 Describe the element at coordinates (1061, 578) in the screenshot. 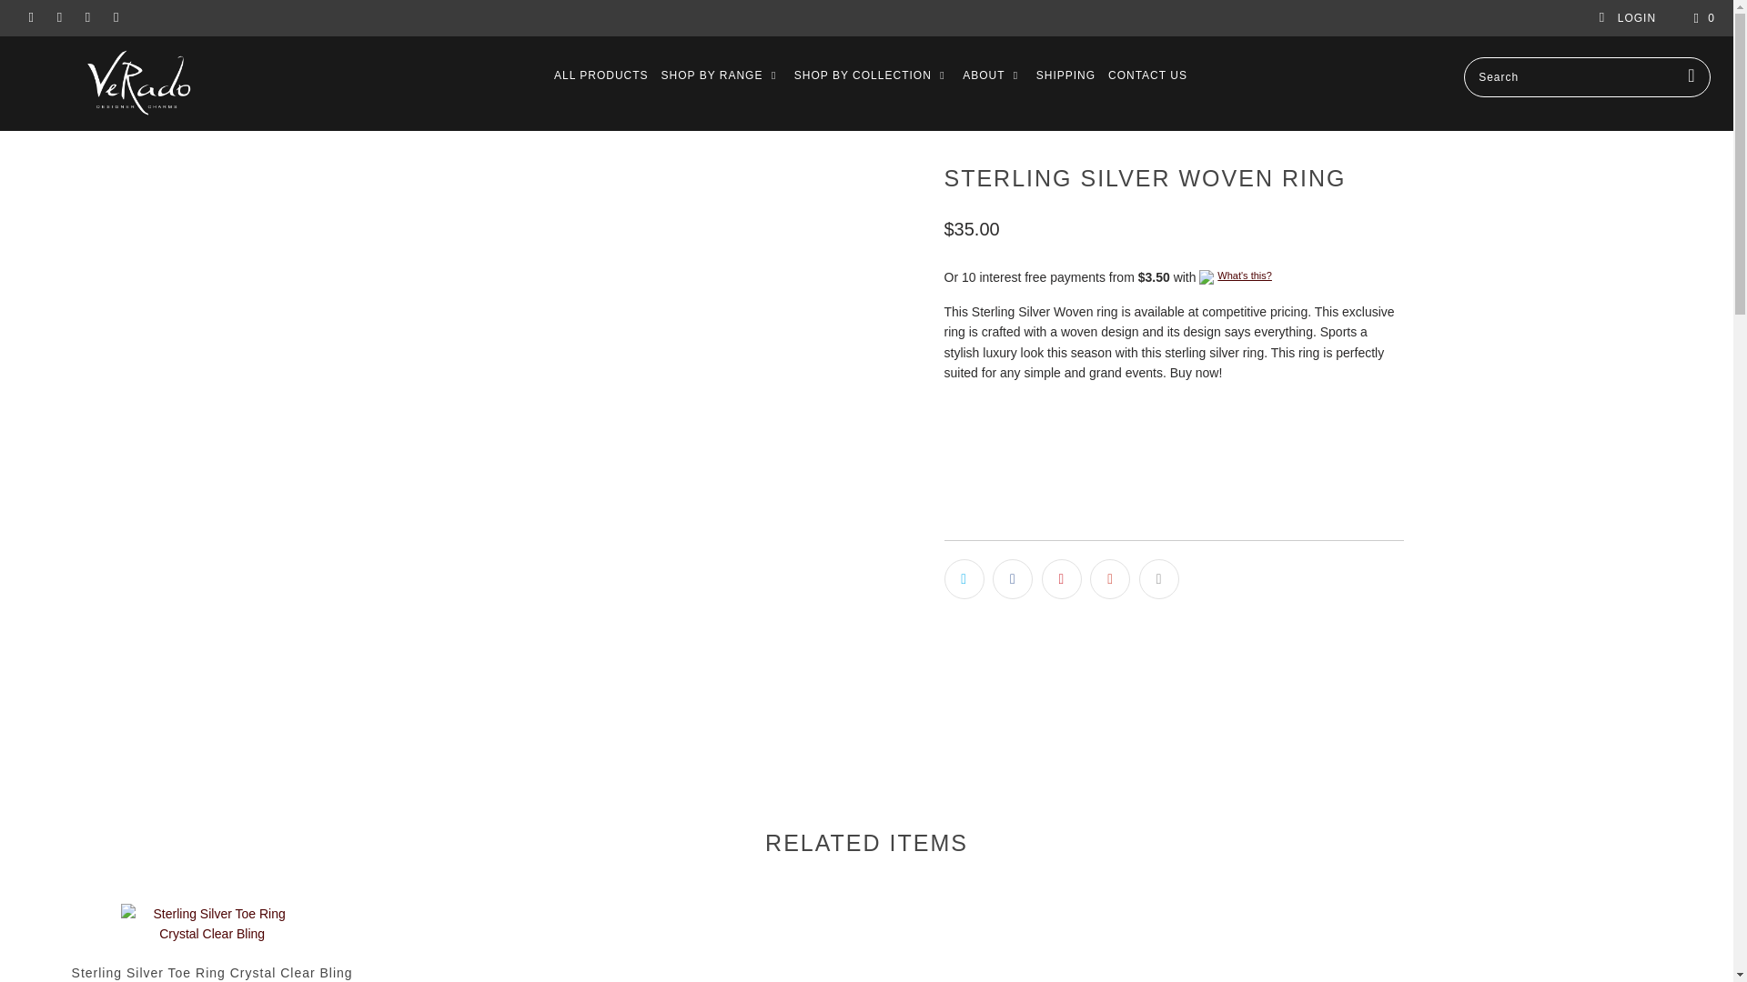

I see `Share this on Pinterest` at that location.